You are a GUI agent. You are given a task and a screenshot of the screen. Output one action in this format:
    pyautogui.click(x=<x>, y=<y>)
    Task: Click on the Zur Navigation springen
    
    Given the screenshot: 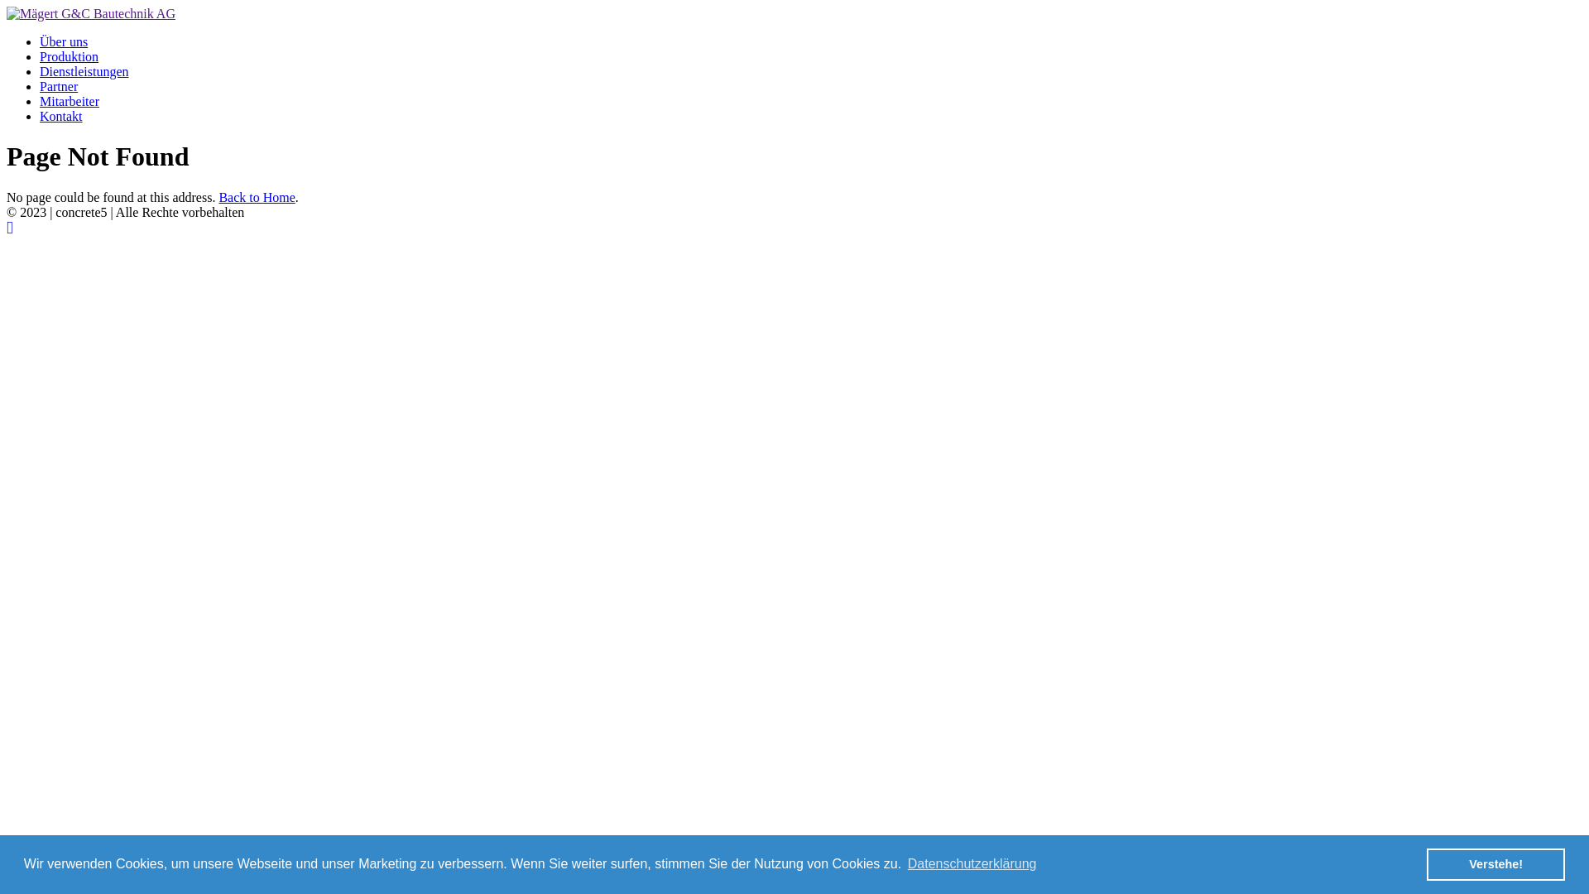 What is the action you would take?
    pyautogui.click(x=10, y=227)
    